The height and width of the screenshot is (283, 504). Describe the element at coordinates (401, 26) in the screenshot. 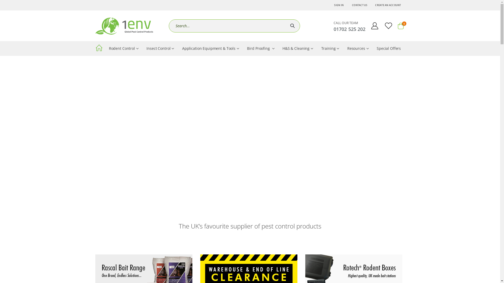

I see `Basket
0` at that location.